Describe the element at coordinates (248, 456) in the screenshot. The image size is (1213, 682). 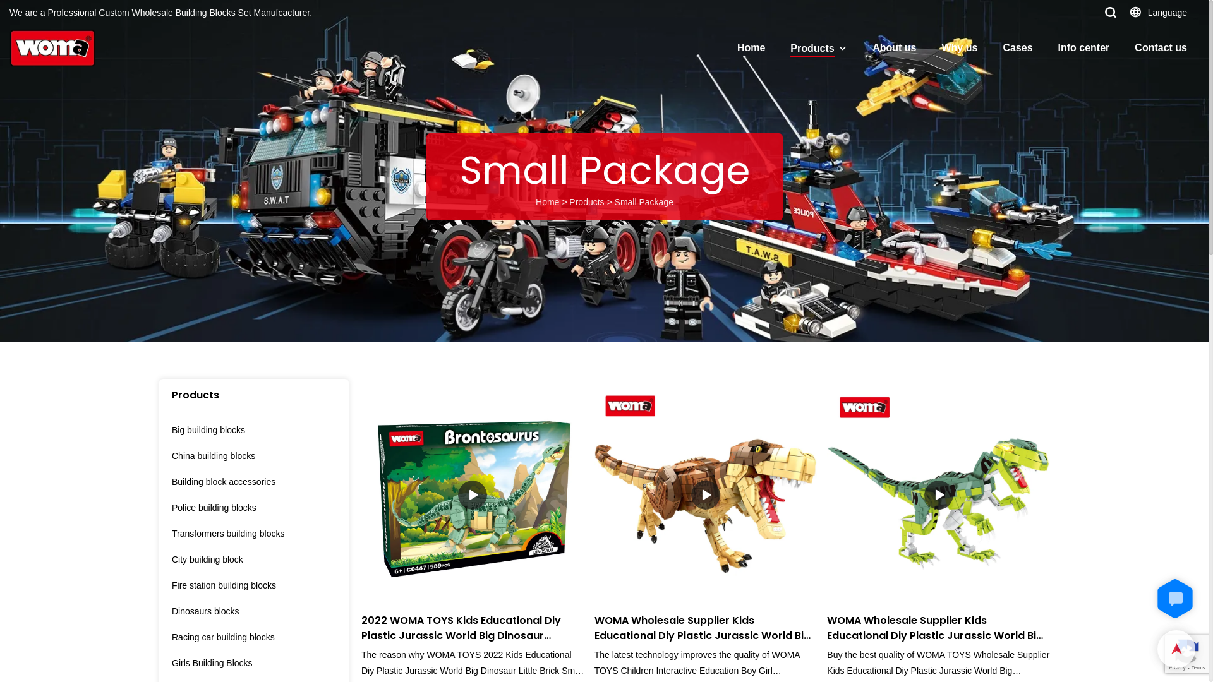
I see `China building blocks` at that location.